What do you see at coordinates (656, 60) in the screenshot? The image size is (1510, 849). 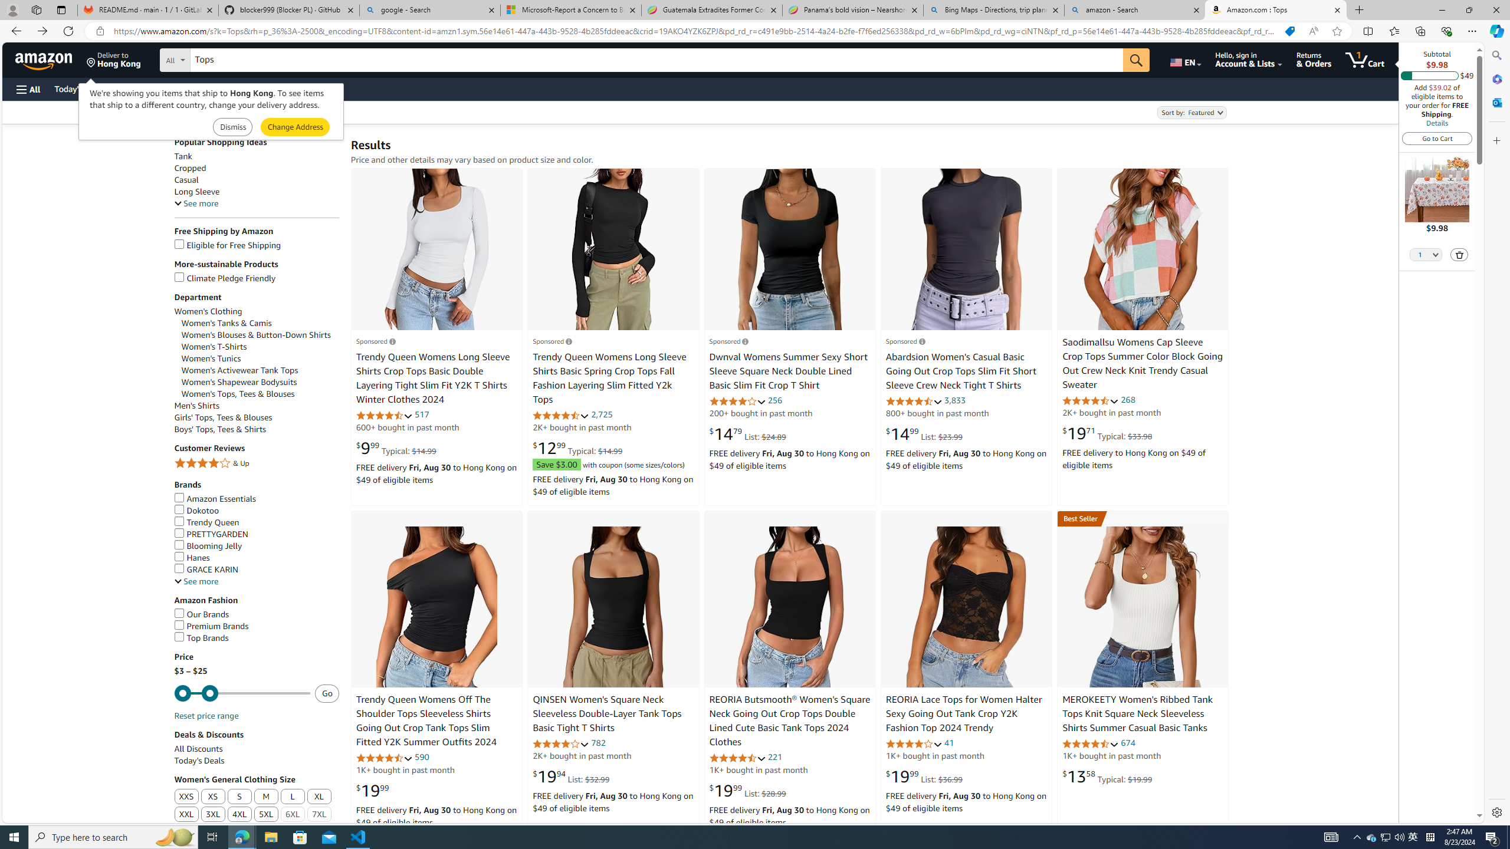 I see `Search Amazon` at bounding box center [656, 60].